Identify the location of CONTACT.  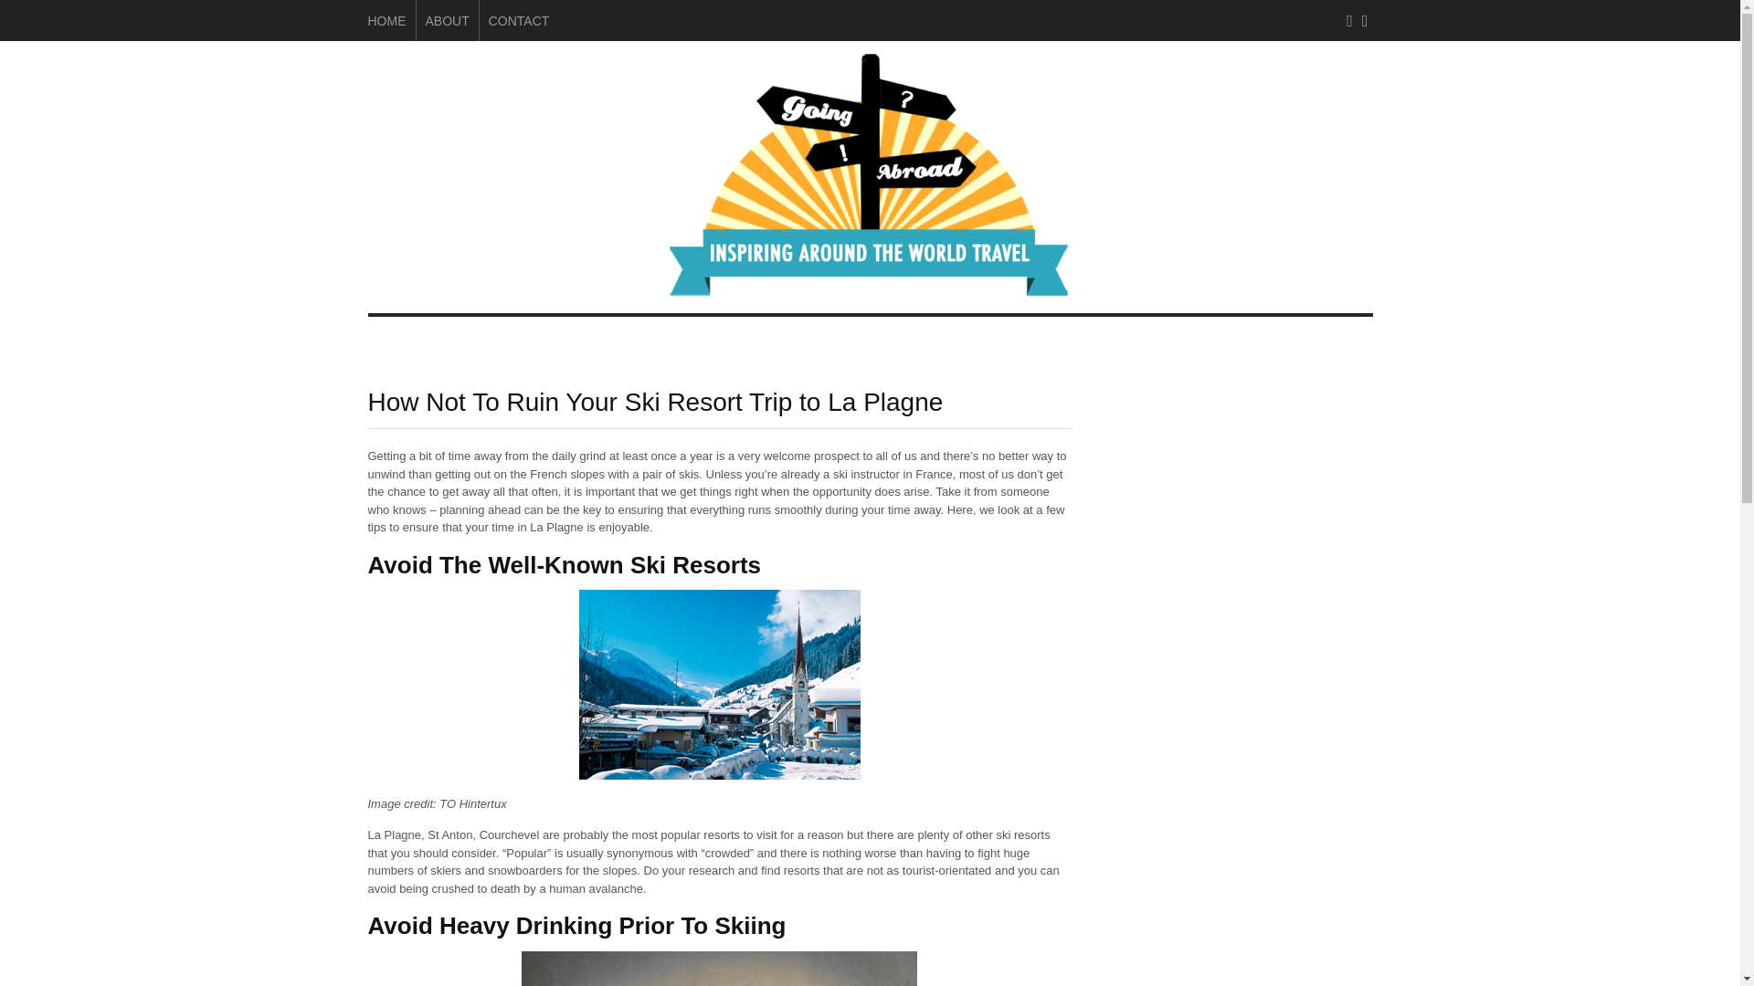
(519, 20).